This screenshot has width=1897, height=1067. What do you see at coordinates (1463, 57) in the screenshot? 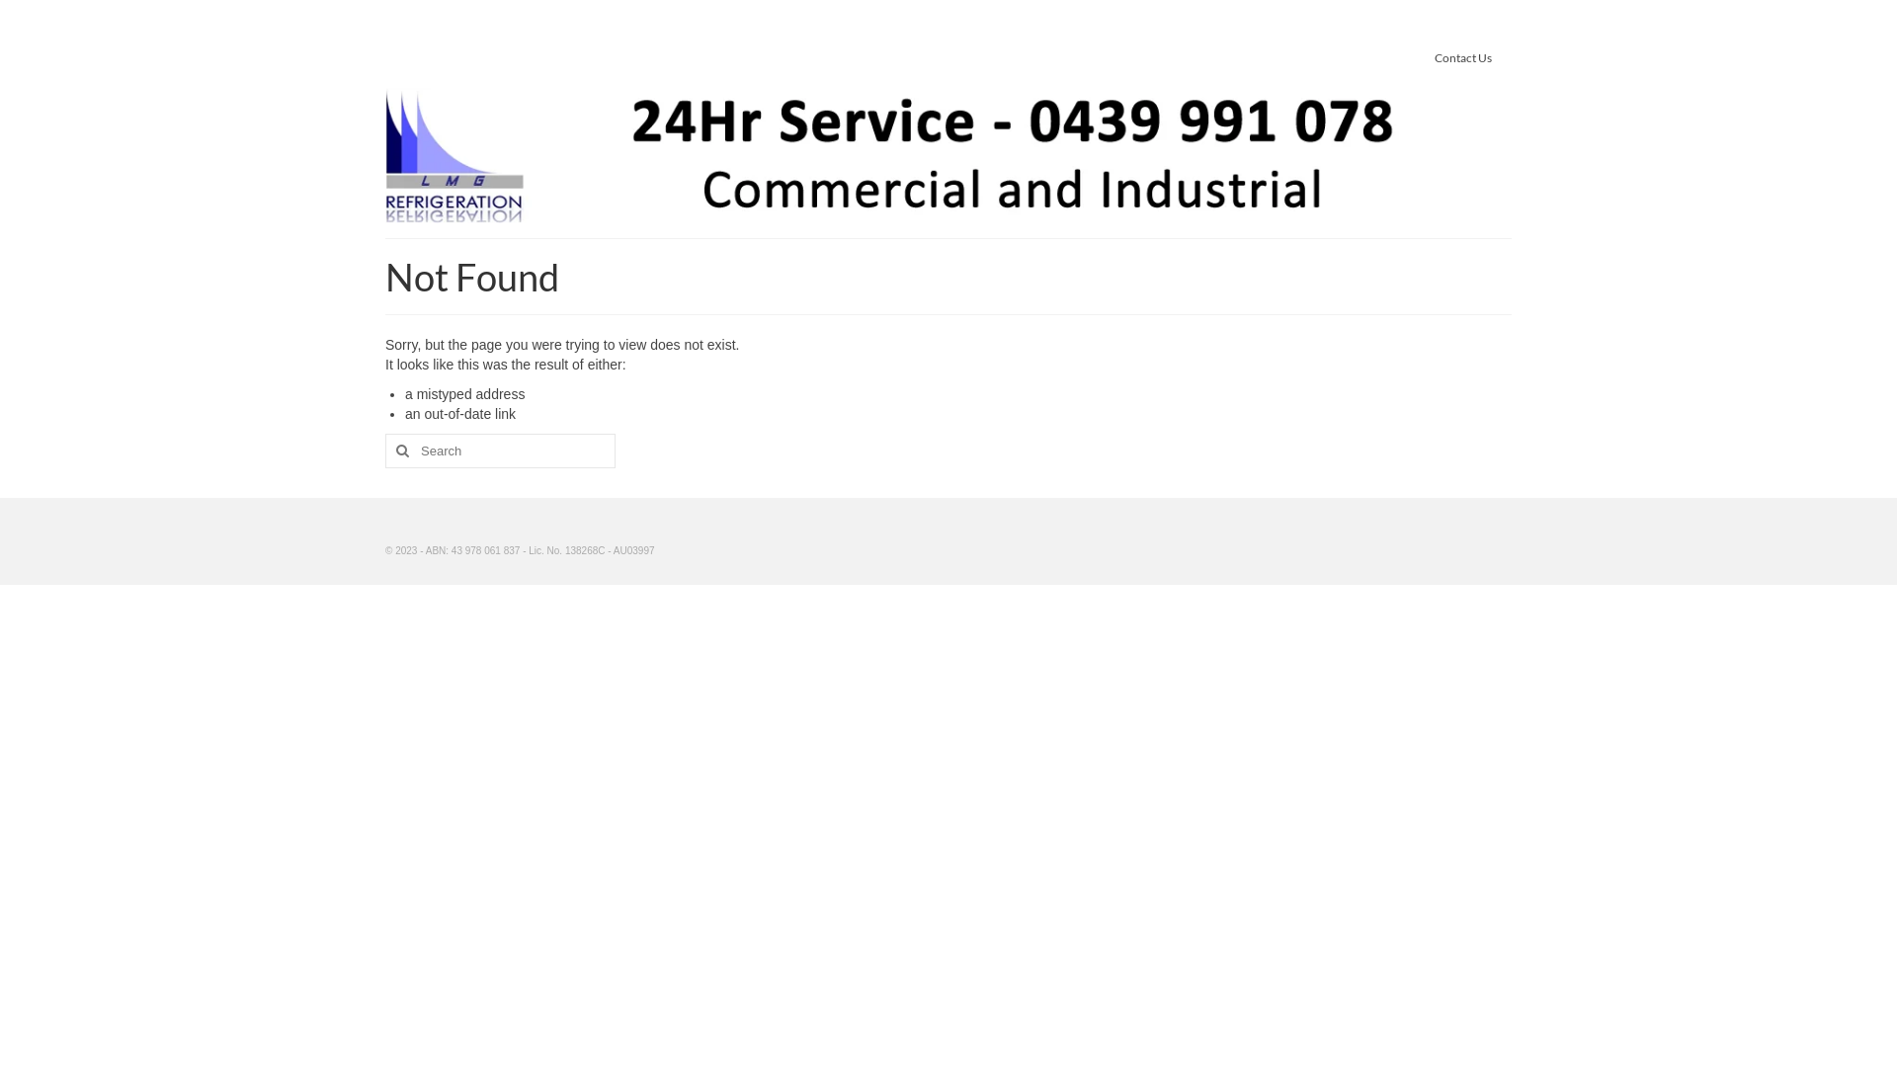
I see `Contact Us` at bounding box center [1463, 57].